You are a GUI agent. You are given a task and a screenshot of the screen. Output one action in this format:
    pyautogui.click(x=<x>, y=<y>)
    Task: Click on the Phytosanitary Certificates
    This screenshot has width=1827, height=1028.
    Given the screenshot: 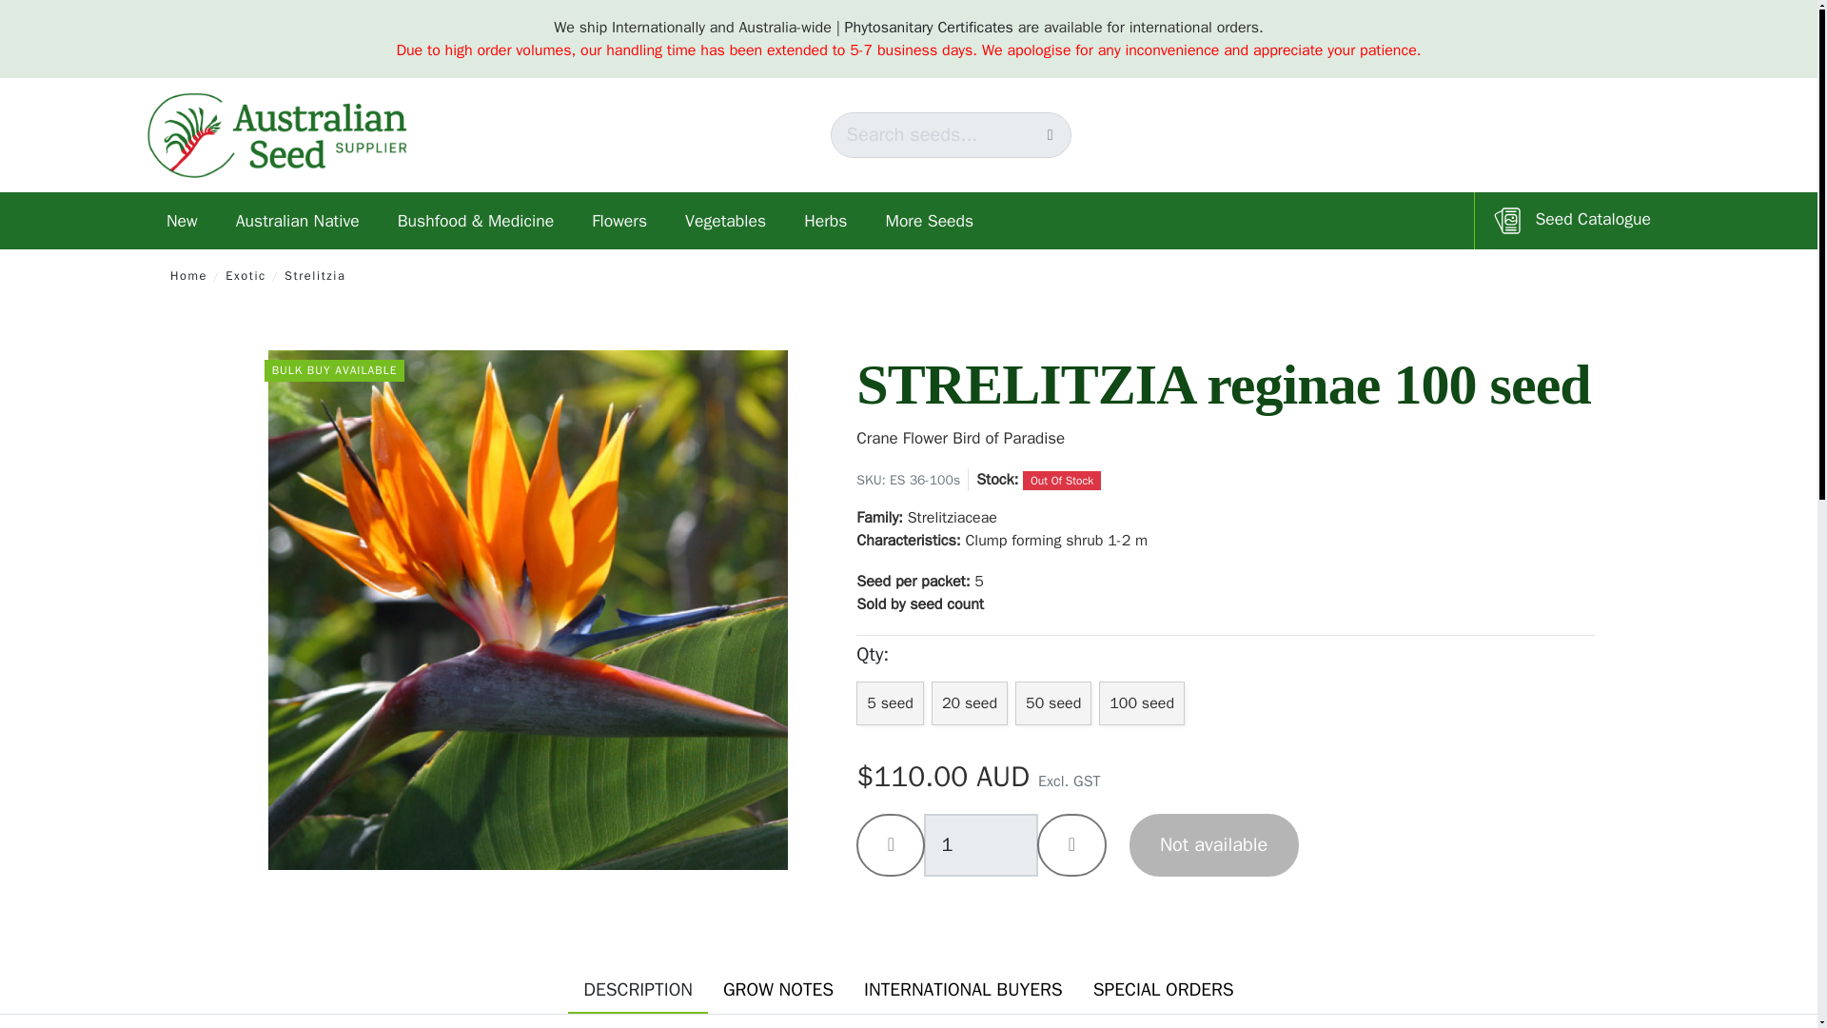 What is the action you would take?
    pyautogui.click(x=929, y=27)
    